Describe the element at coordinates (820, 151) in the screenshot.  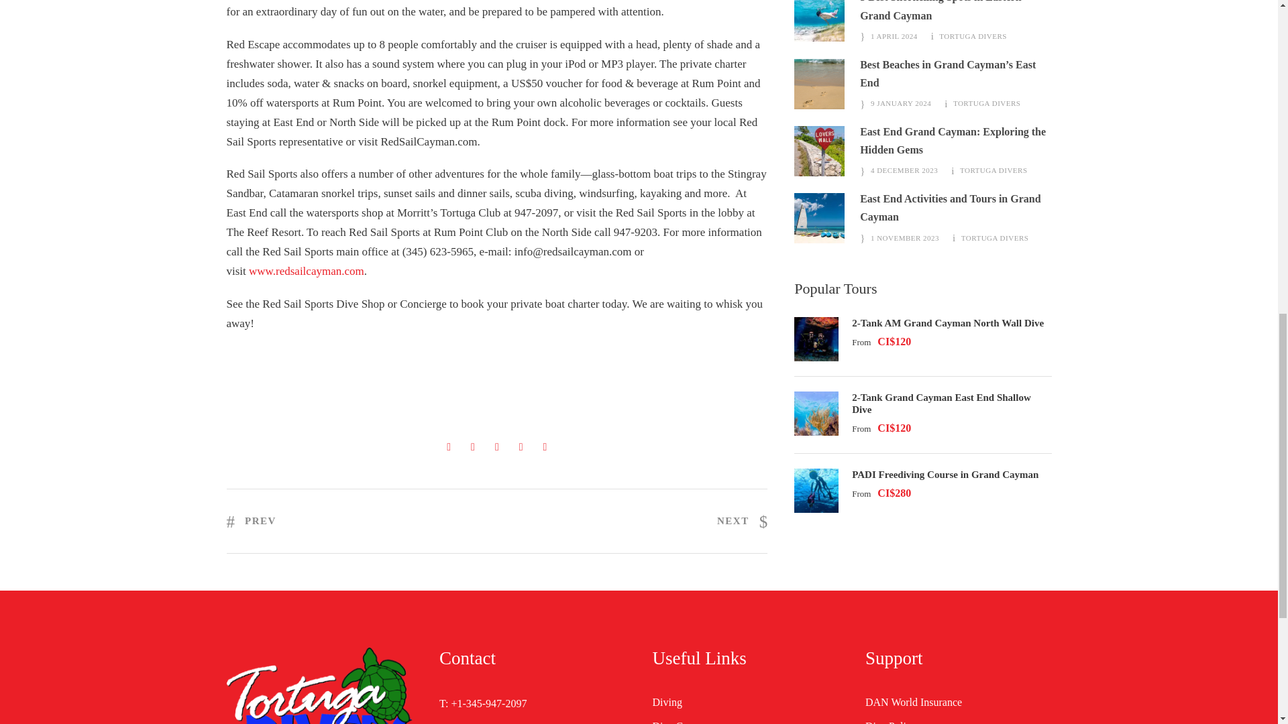
I see `Lovers Wall` at that location.